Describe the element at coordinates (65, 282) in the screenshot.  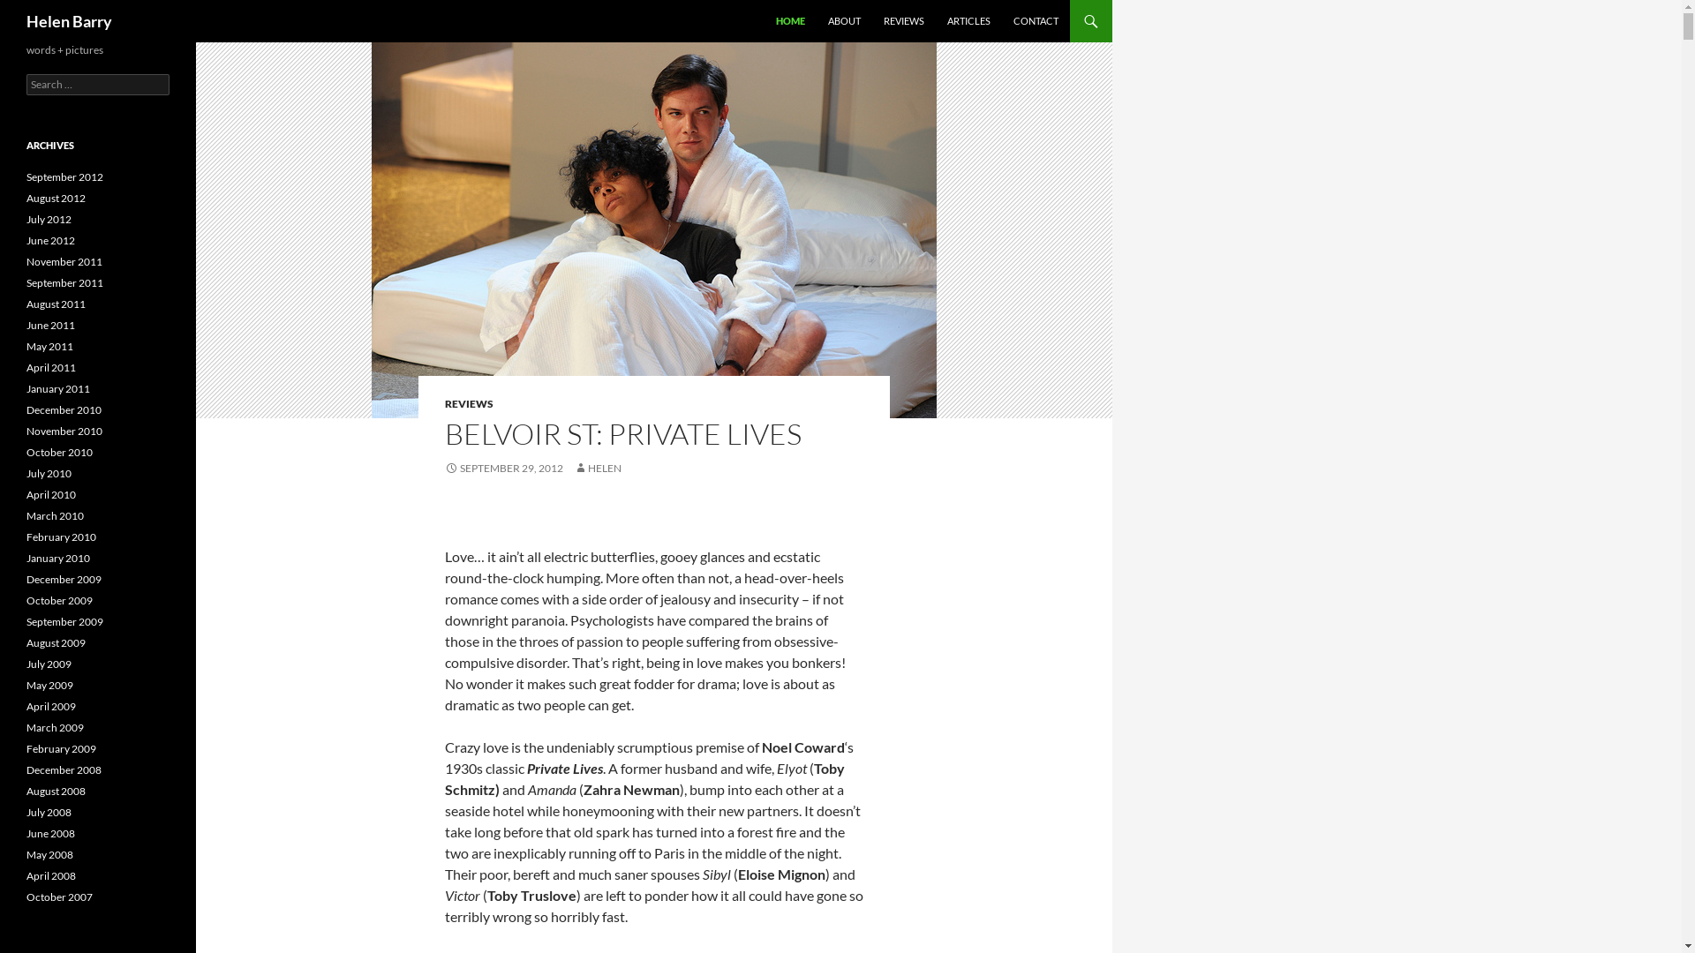
I see `September 2011` at that location.